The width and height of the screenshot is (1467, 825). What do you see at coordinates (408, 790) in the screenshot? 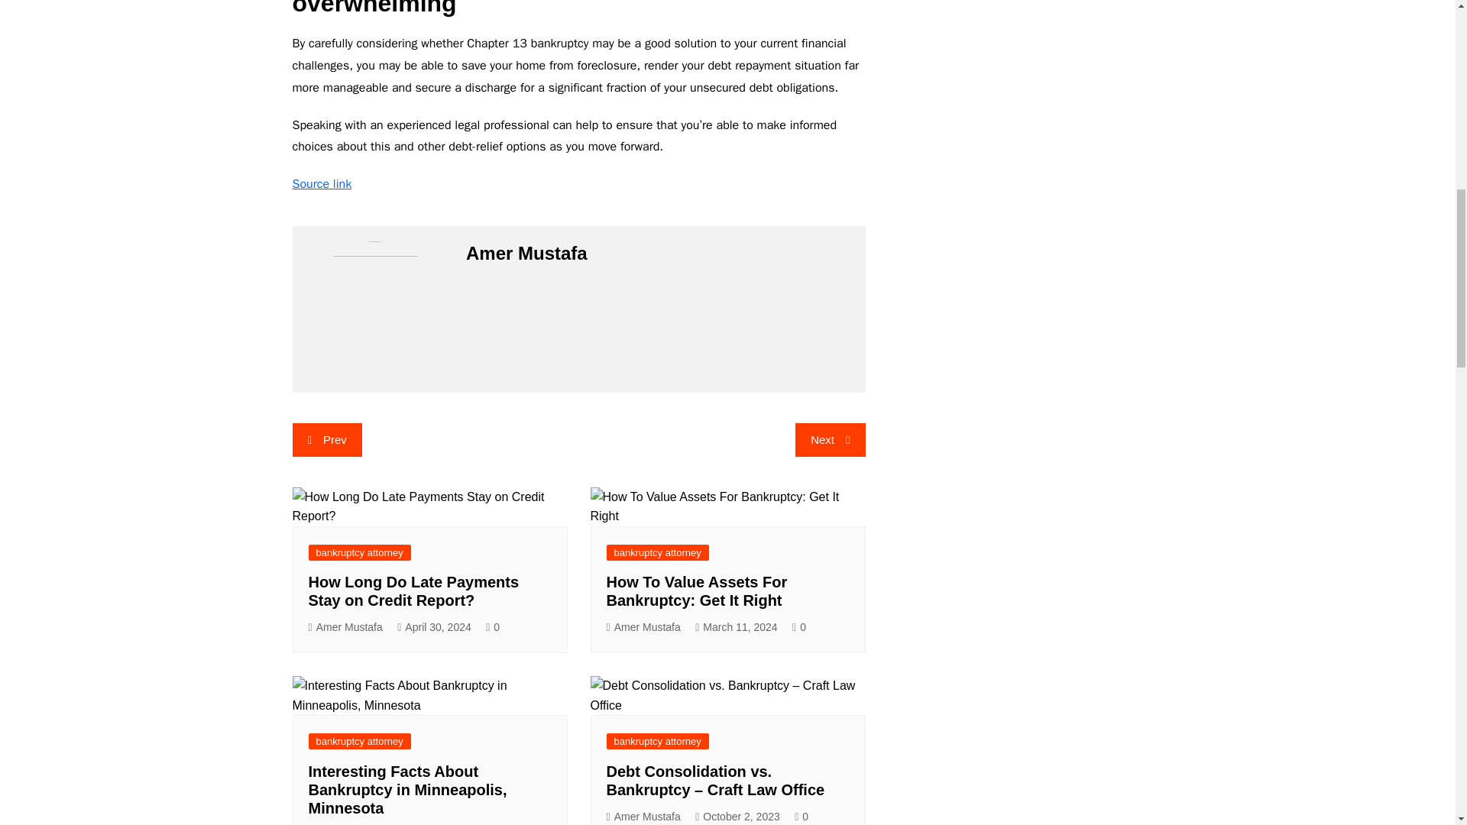
I see `Interesting Facts About Bankruptcy in Minneapolis, Minnesota` at bounding box center [408, 790].